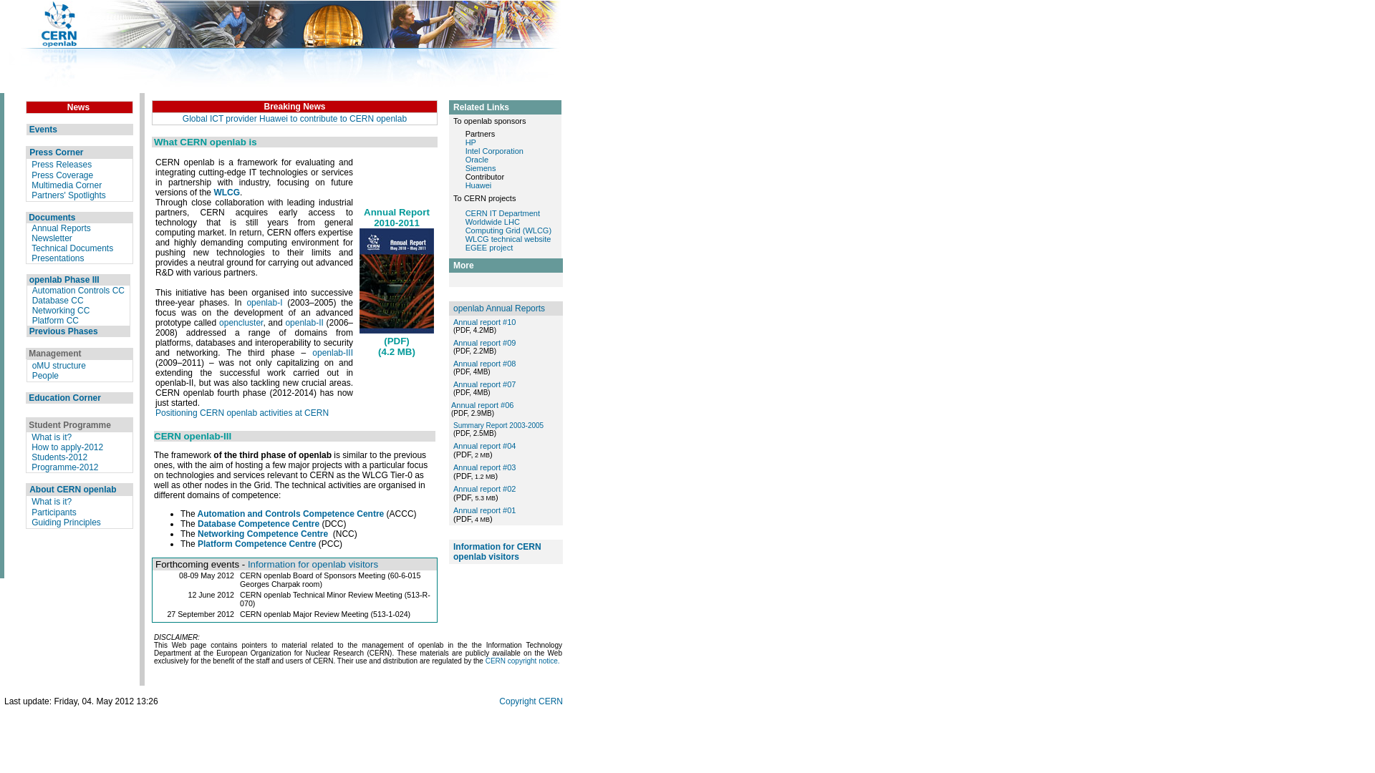 This screenshot has width=1375, height=773. Describe the element at coordinates (494, 151) in the screenshot. I see `Intel Corporation` at that location.